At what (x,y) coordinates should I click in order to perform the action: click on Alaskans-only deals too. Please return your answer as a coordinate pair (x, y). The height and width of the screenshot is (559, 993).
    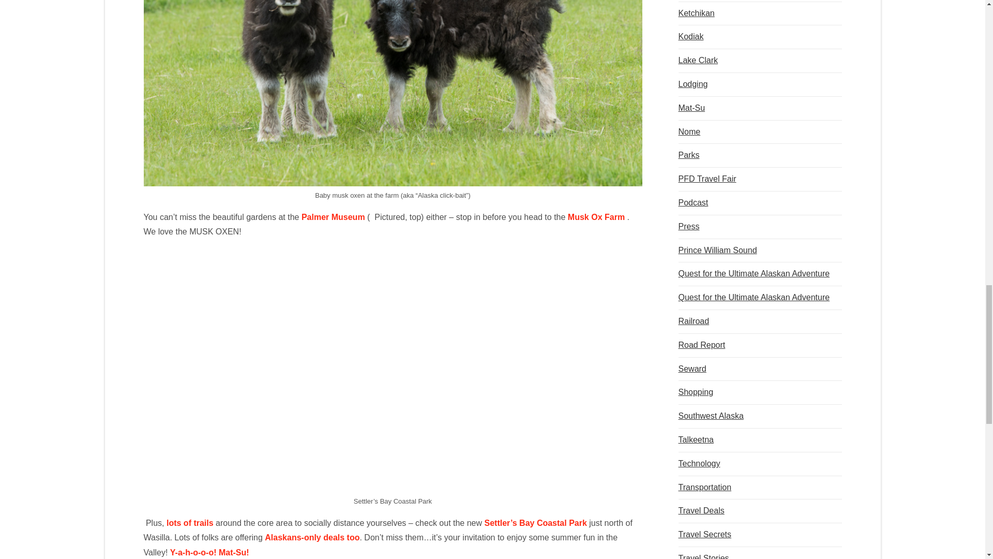
    Looking at the image, I should click on (312, 537).